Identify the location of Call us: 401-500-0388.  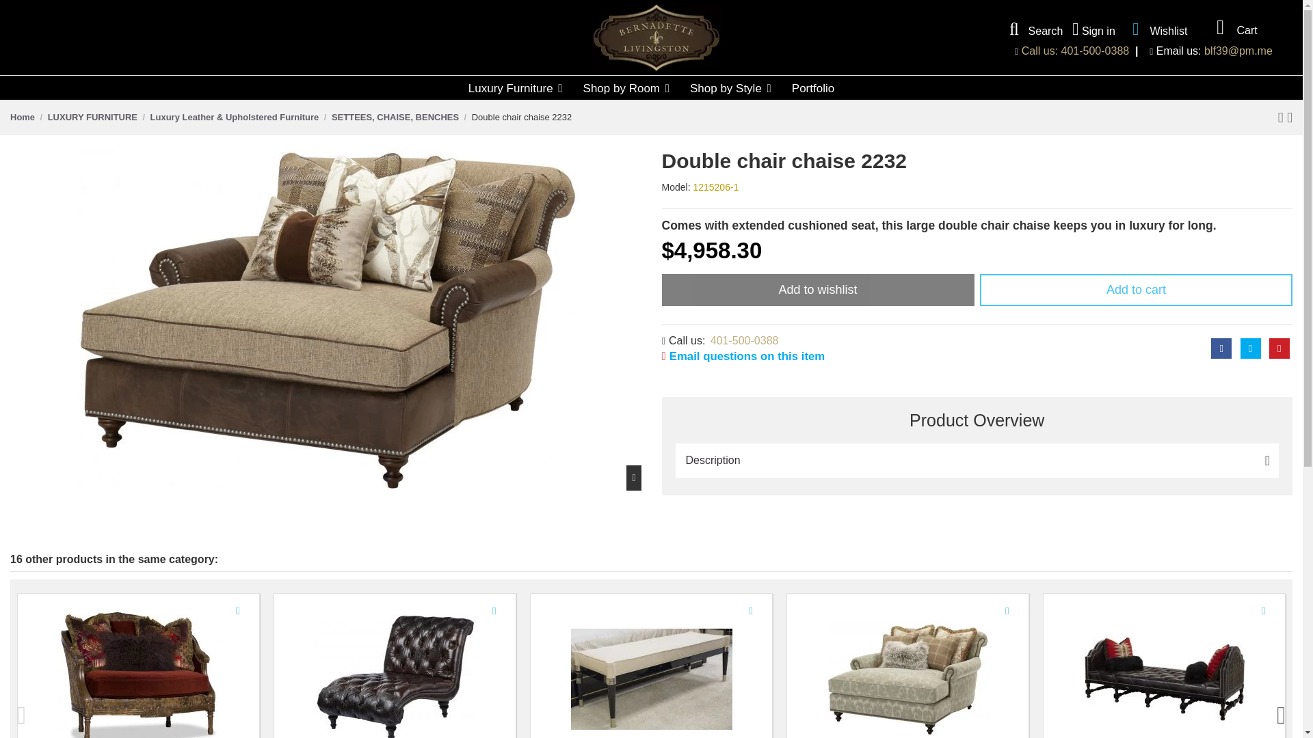
(1075, 51).